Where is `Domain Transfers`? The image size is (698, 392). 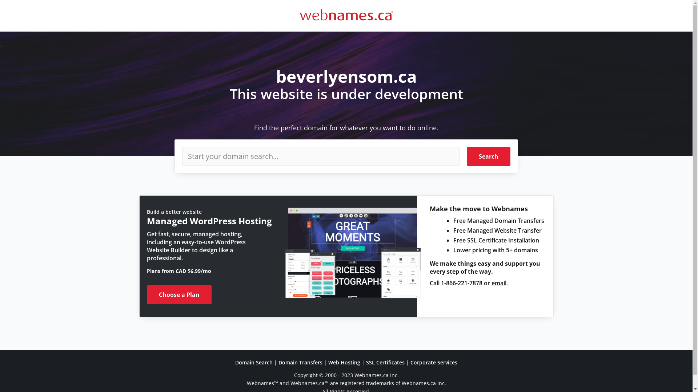 Domain Transfers is located at coordinates (300, 362).